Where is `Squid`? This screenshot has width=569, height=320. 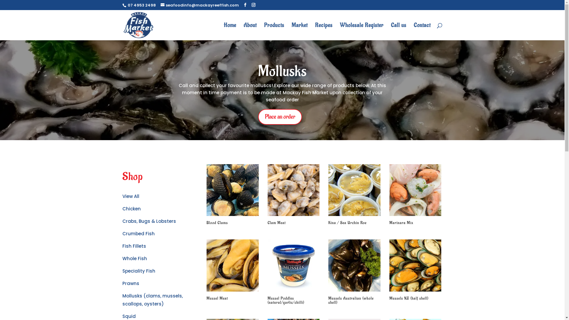 Squid is located at coordinates (129, 316).